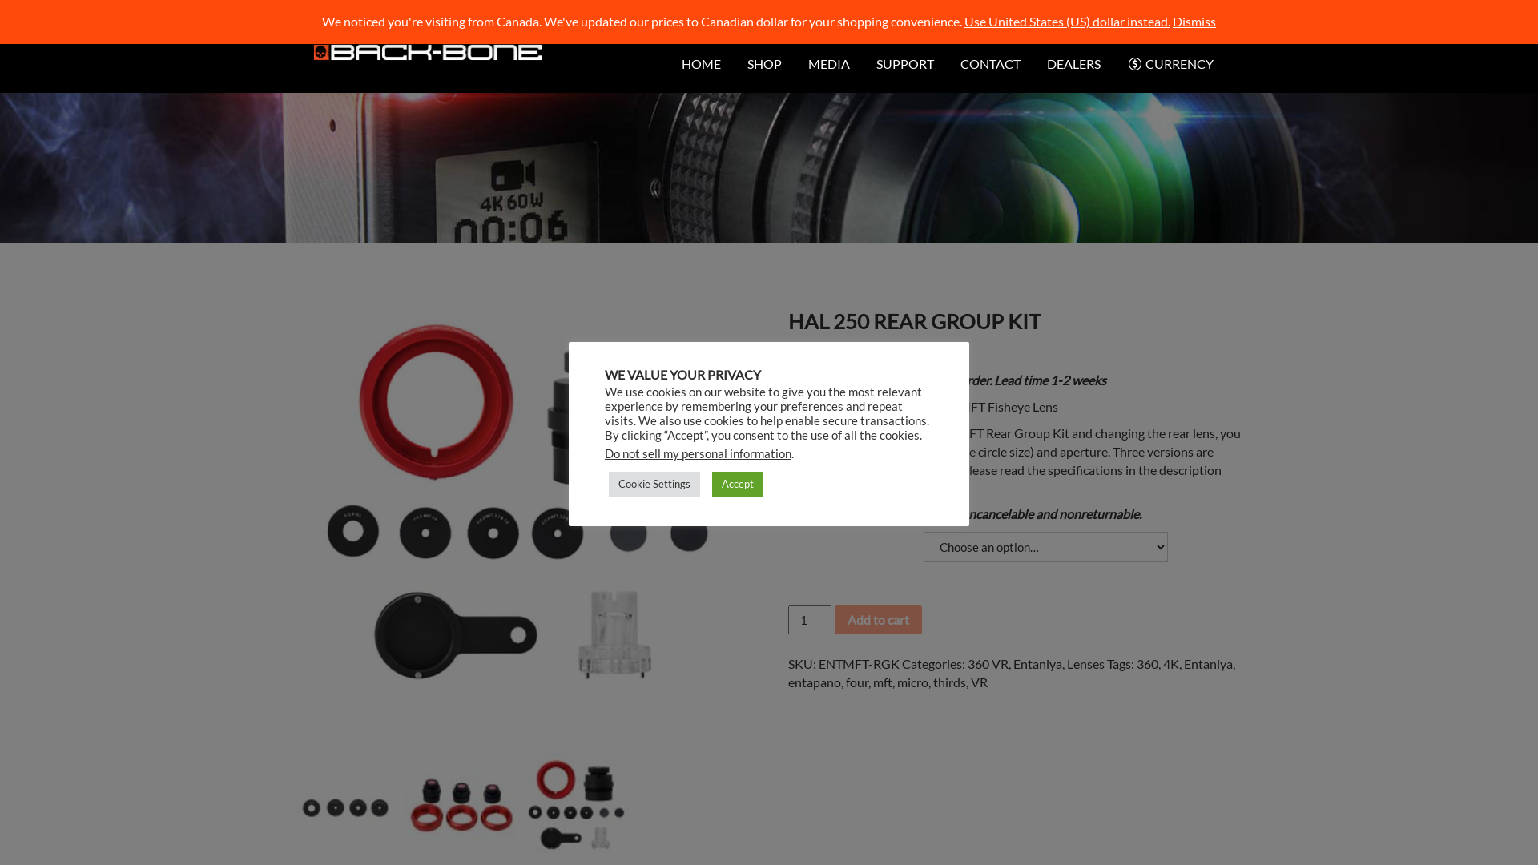 The width and height of the screenshot is (1538, 865). Describe the element at coordinates (990, 64) in the screenshot. I see `CONTACT` at that location.